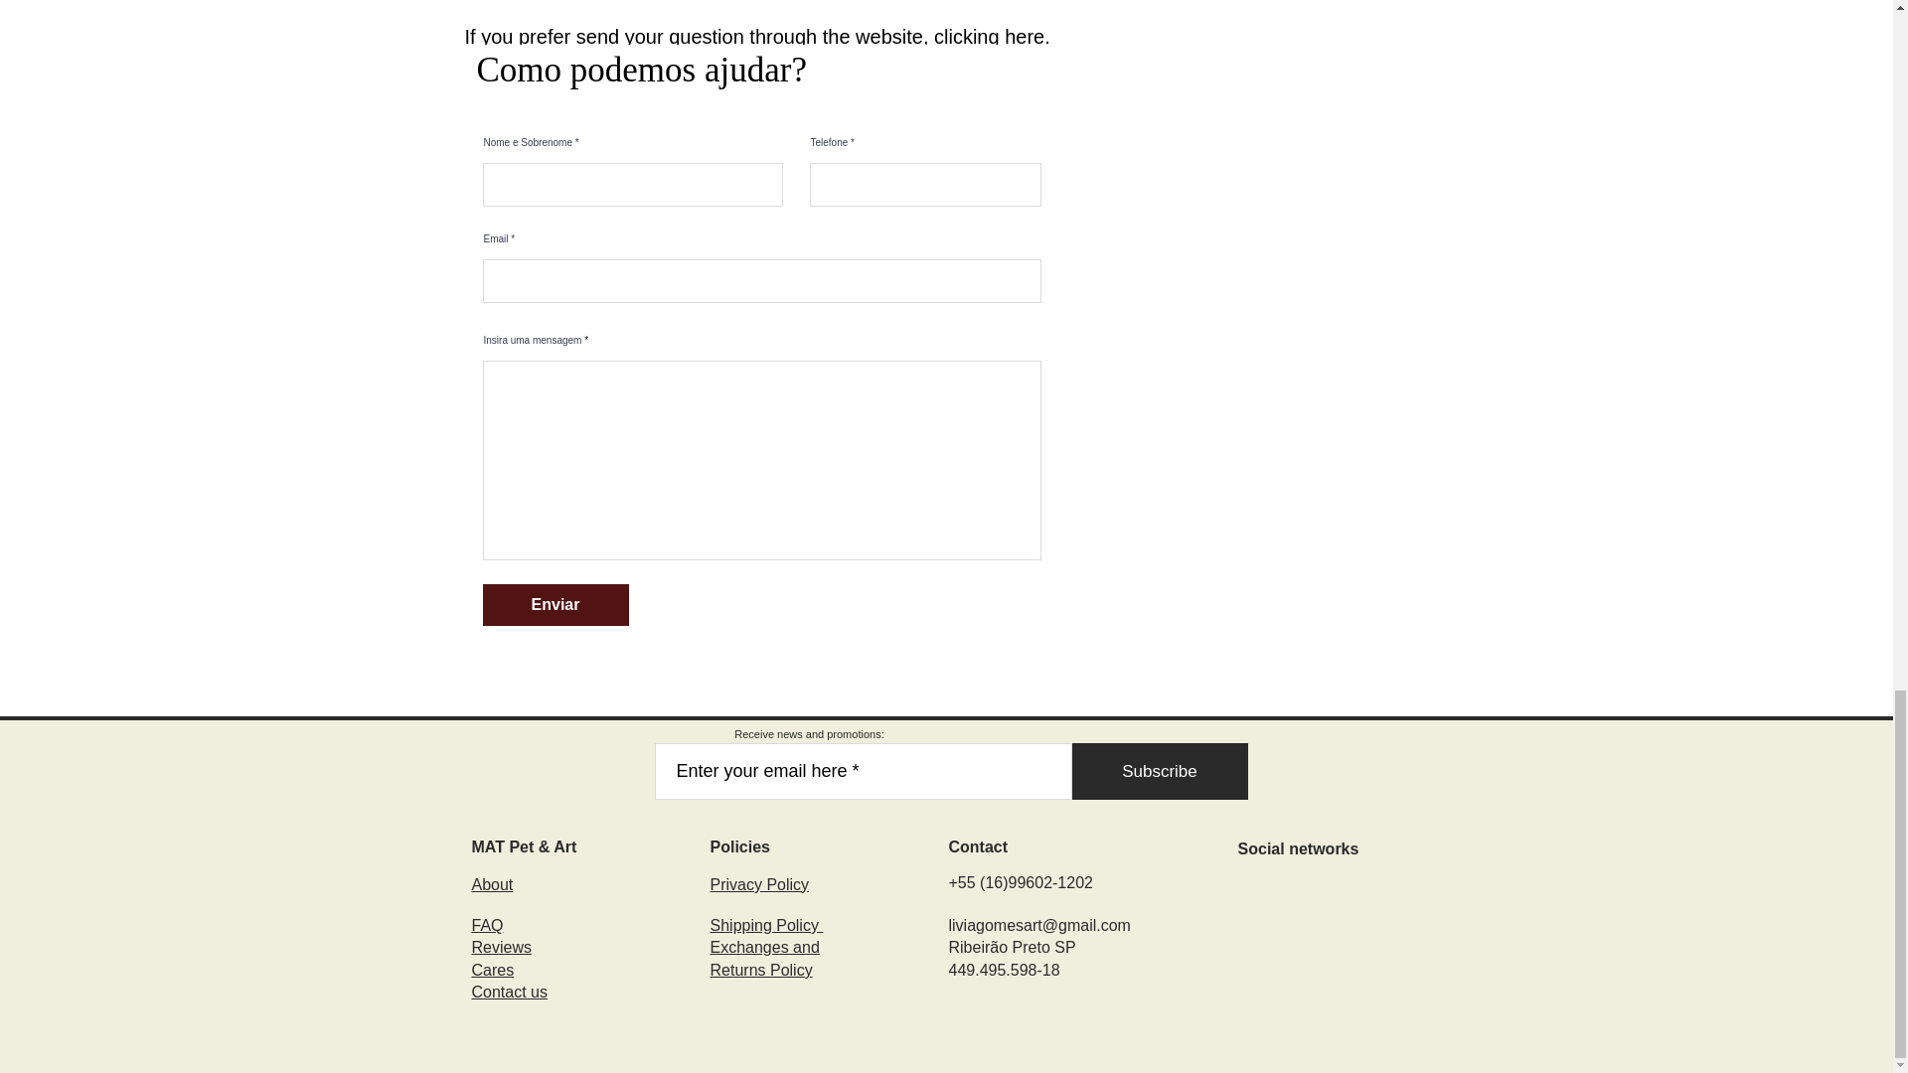  Describe the element at coordinates (509, 992) in the screenshot. I see `Contact us` at that location.